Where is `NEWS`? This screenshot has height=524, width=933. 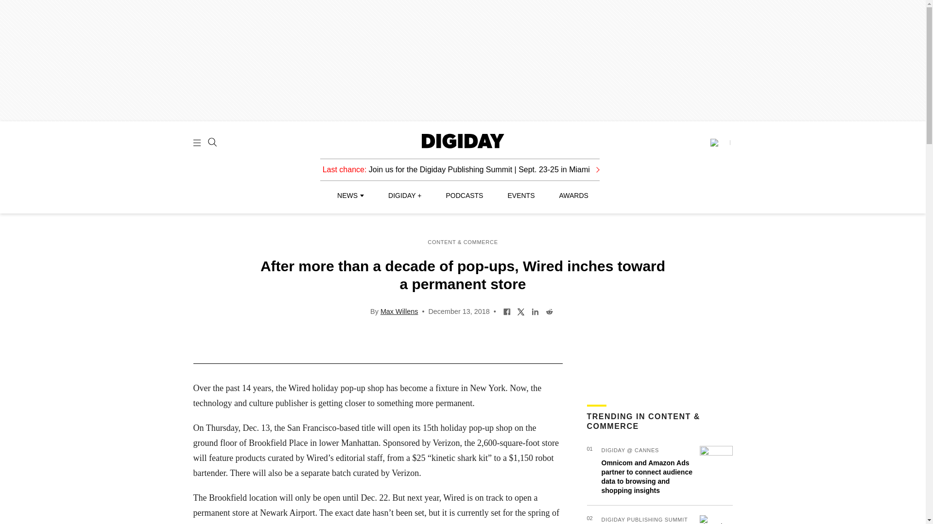 NEWS is located at coordinates (350, 196).